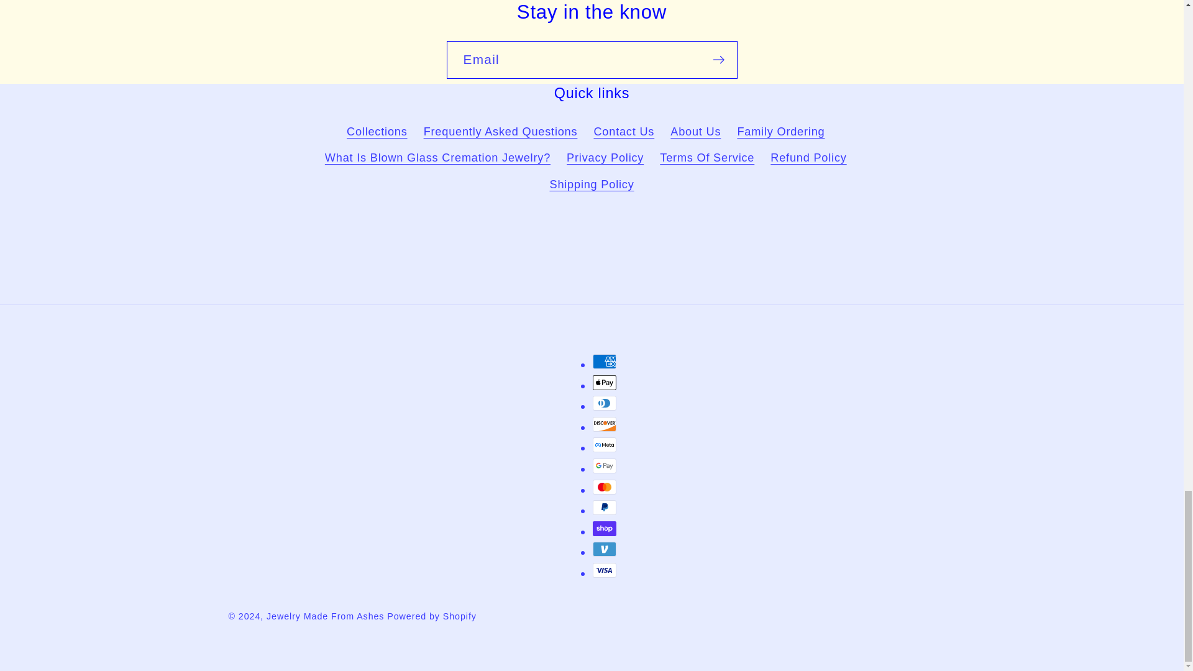 The width and height of the screenshot is (1193, 671). I want to click on Apple Pay, so click(605, 382).